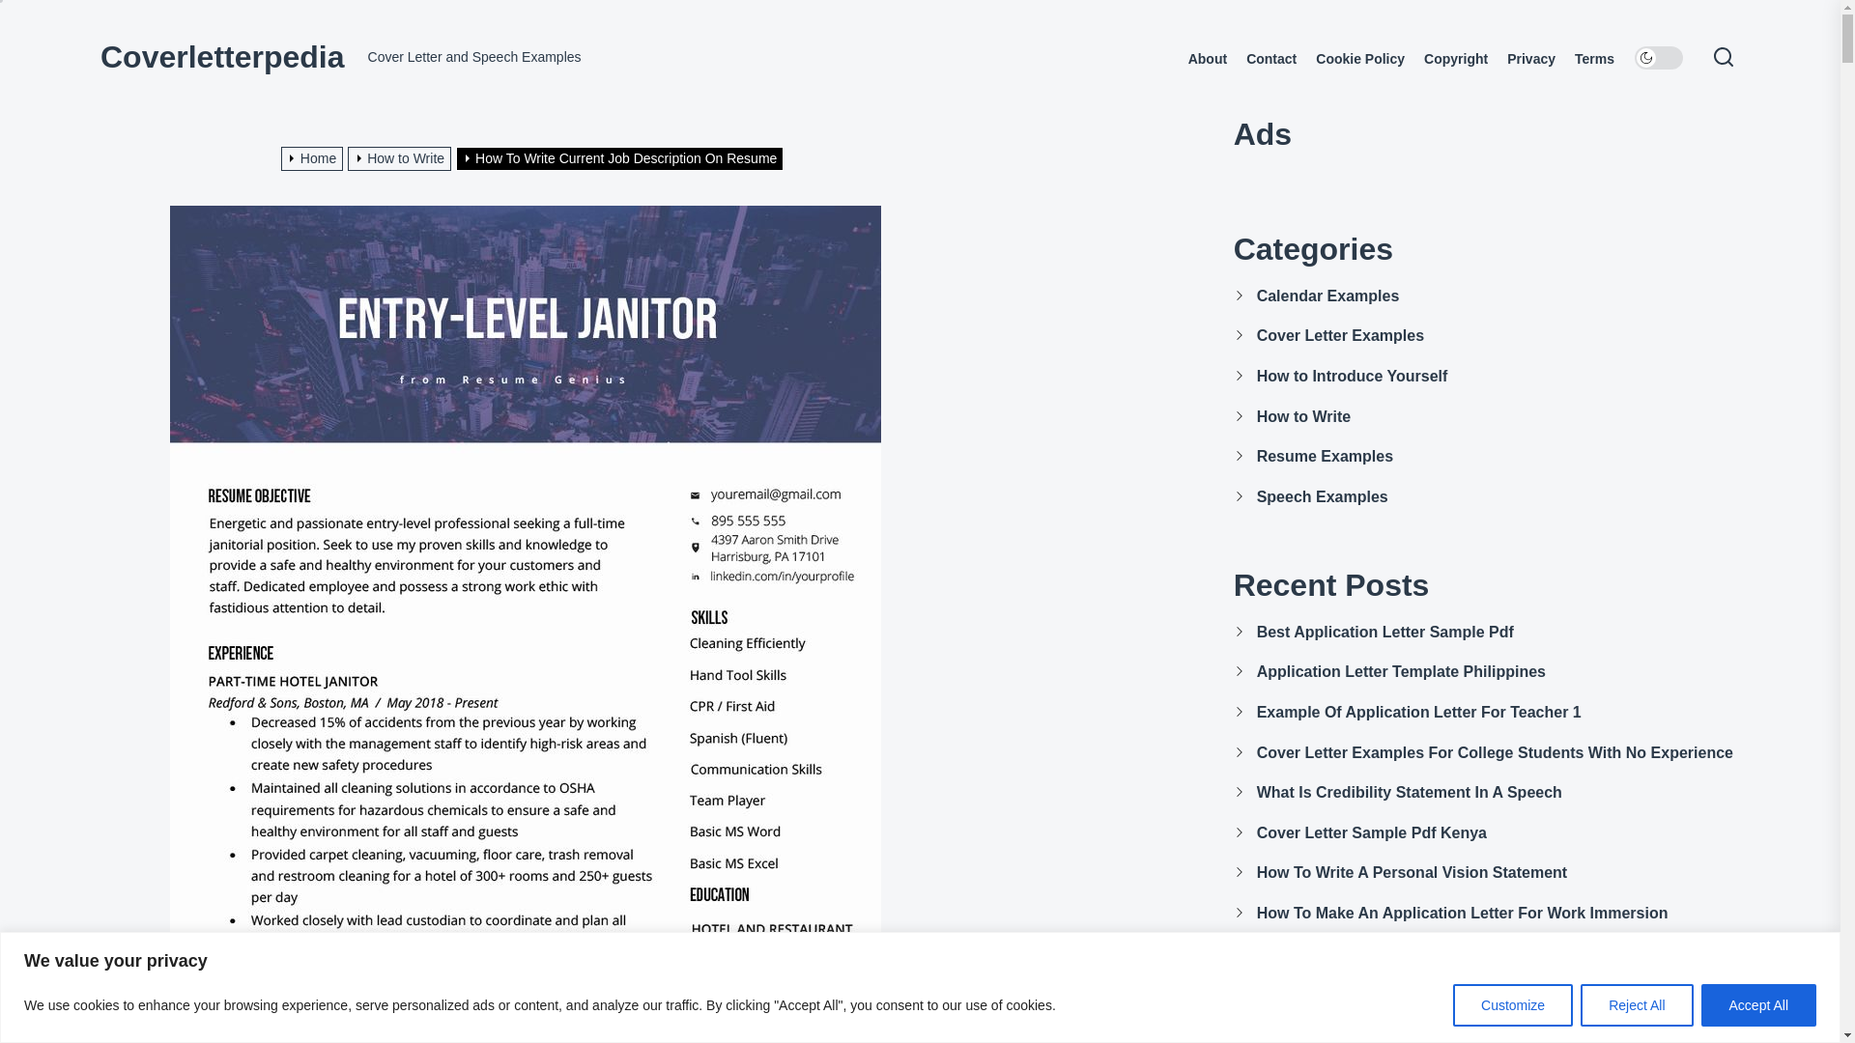  What do you see at coordinates (1208, 59) in the screenshot?
I see `About` at bounding box center [1208, 59].